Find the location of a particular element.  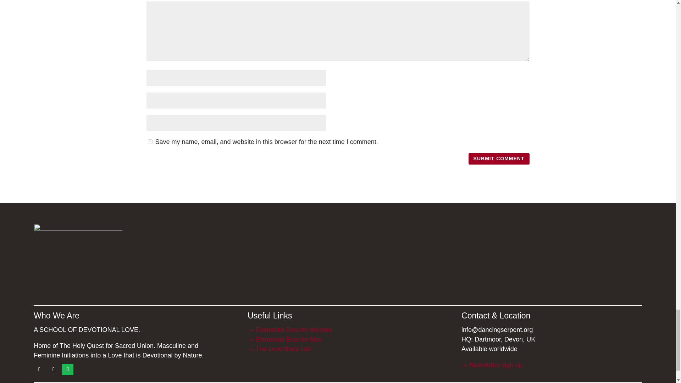

logo-white-footer is located at coordinates (78, 261).